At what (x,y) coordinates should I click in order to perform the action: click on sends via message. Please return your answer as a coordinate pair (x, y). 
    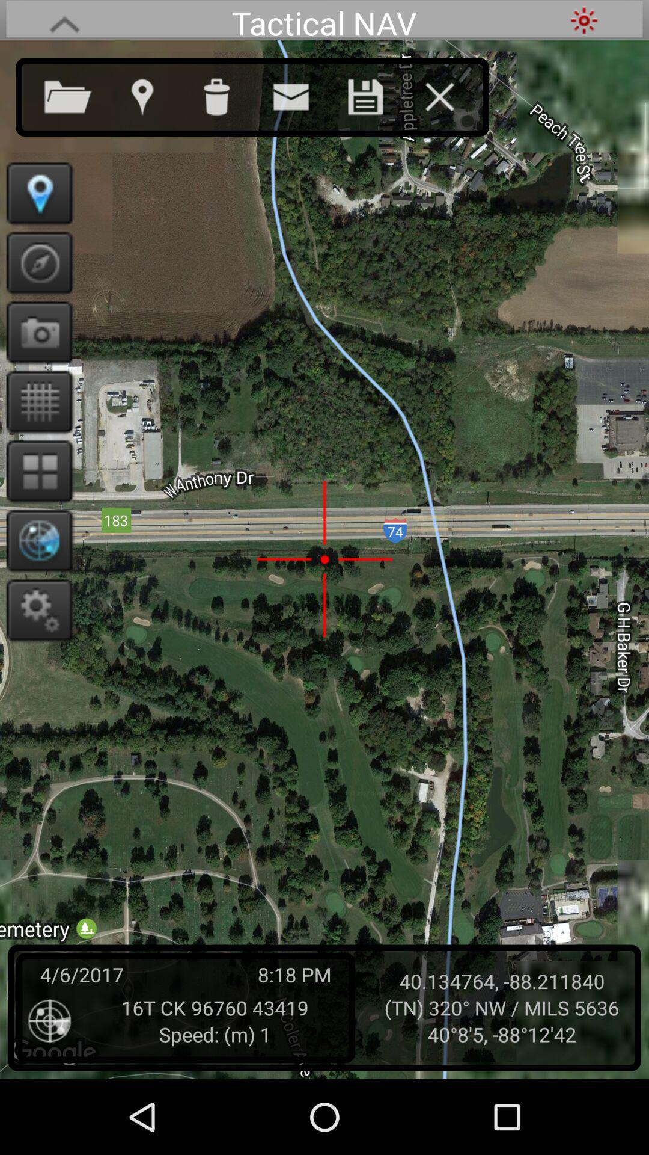
    Looking at the image, I should click on (303, 94).